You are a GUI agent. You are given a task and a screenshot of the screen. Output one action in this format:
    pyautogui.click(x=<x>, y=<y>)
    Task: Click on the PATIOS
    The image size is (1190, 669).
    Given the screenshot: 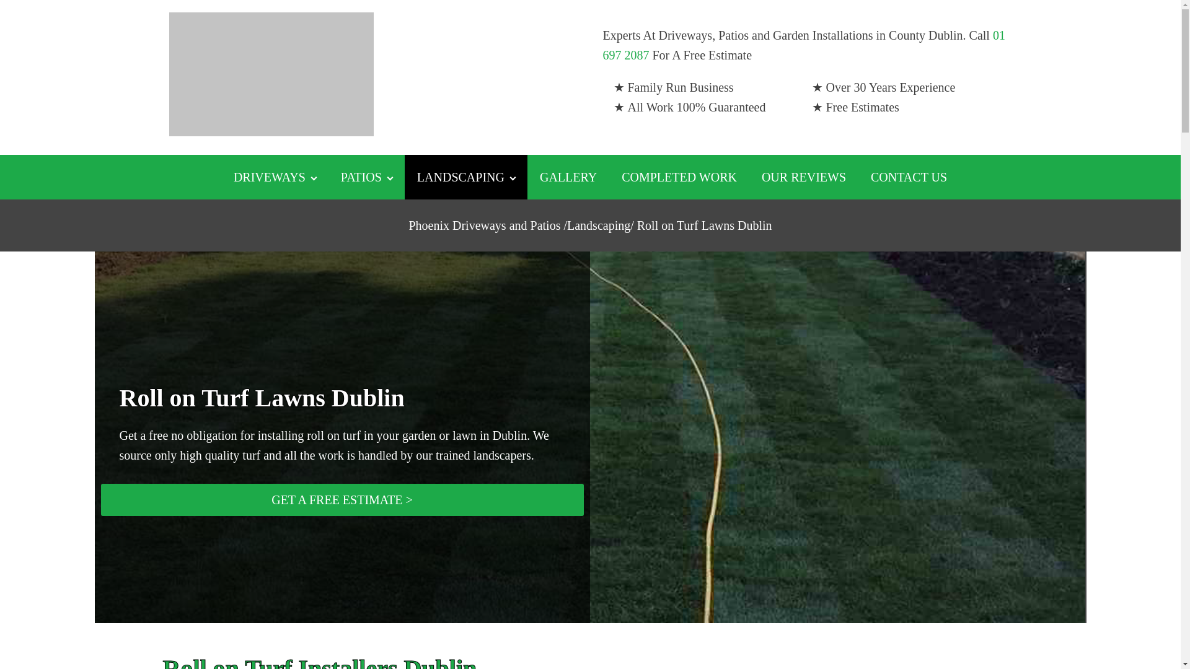 What is the action you would take?
    pyautogui.click(x=366, y=177)
    